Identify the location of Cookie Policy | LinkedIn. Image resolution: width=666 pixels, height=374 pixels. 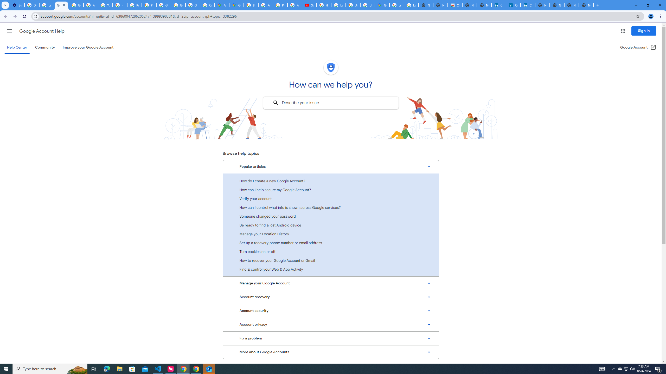
(513, 5).